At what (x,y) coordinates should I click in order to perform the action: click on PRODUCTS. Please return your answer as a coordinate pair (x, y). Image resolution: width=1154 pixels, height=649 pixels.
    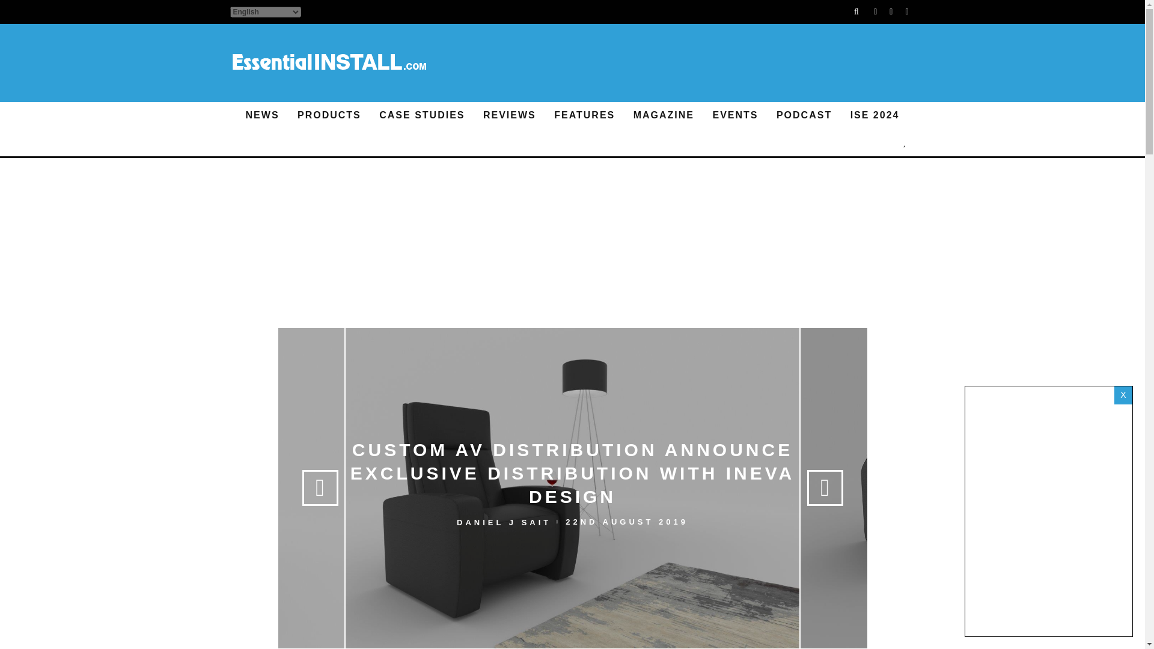
    Looking at the image, I should click on (329, 115).